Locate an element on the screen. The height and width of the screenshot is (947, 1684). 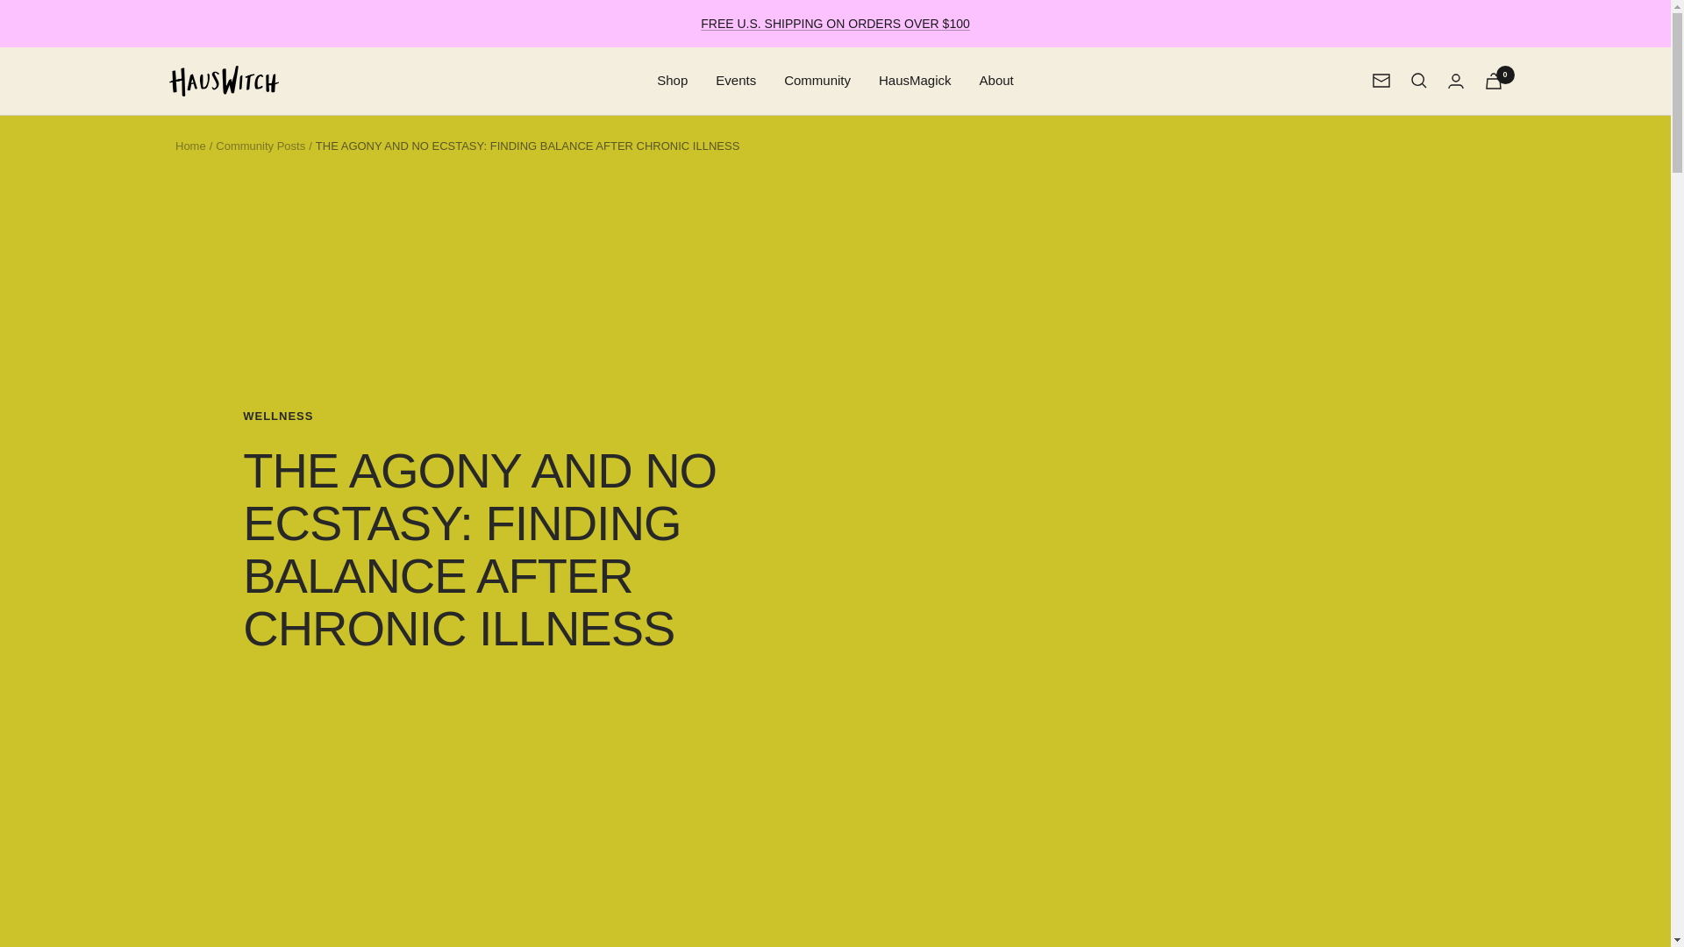
Community Posts is located at coordinates (260, 144).